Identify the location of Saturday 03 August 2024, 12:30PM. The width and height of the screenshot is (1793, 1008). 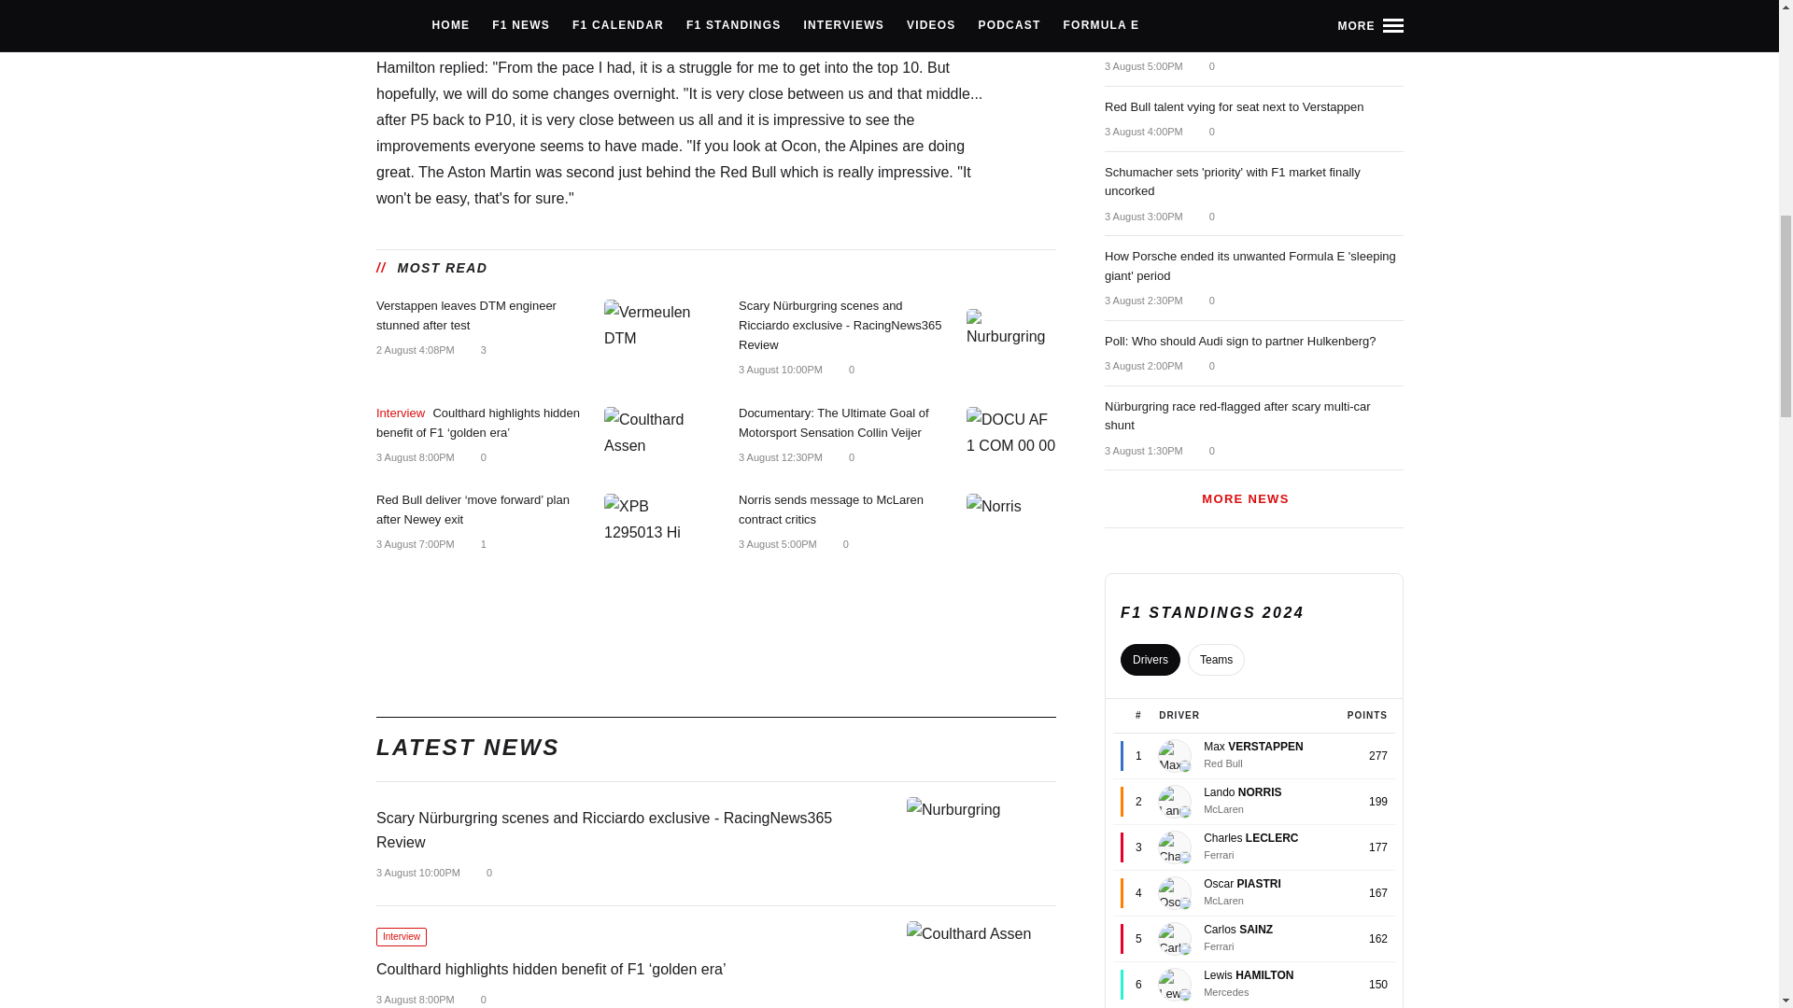
(779, 456).